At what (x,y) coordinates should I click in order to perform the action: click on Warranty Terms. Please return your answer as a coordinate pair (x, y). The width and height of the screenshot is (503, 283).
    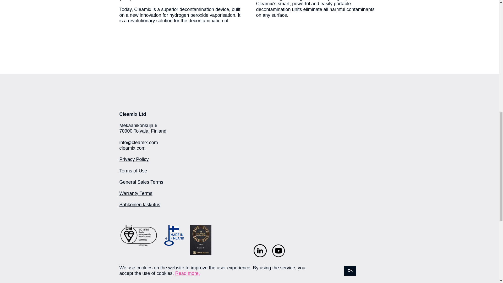
    Looking at the image, I should click on (136, 193).